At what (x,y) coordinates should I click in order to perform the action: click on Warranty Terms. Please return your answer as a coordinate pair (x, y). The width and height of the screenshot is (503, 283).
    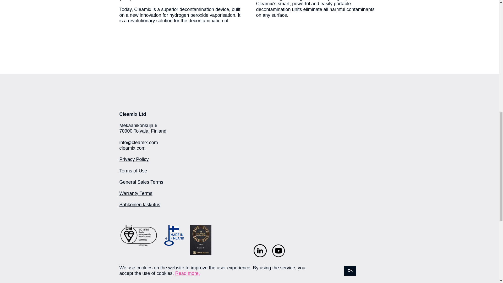
    Looking at the image, I should click on (136, 193).